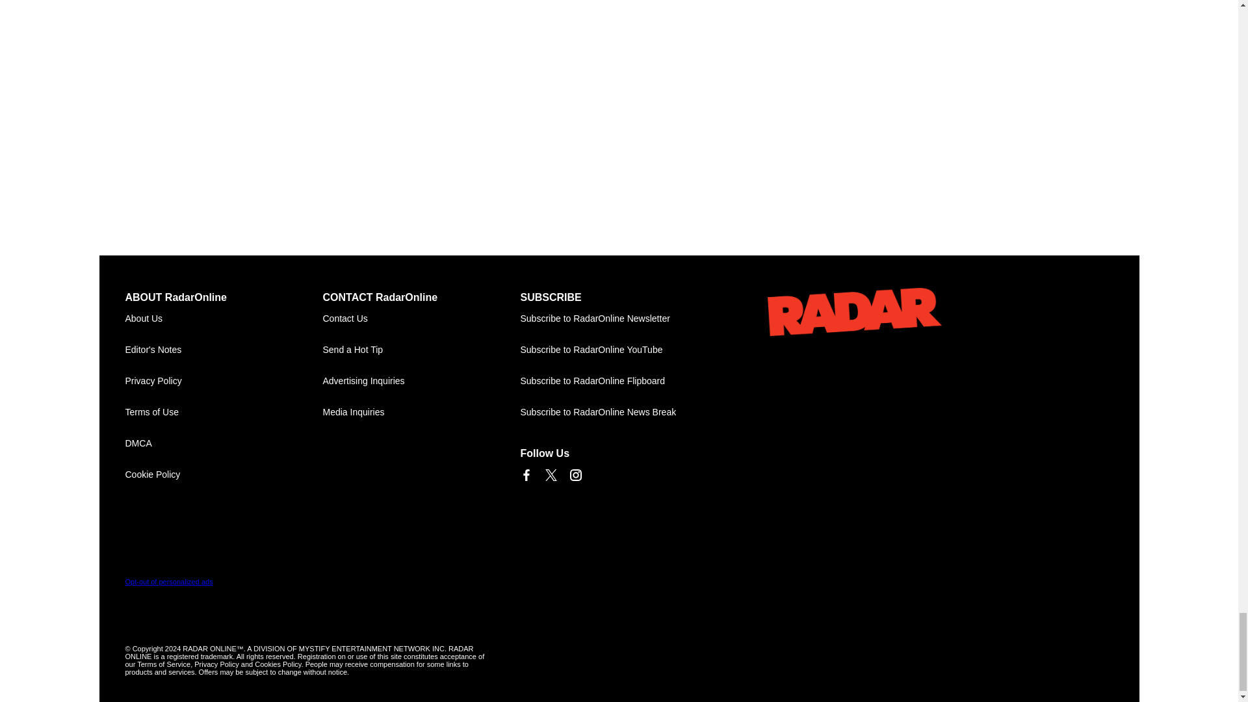 The width and height of the screenshot is (1248, 702). I want to click on Advertising Inquiries, so click(421, 381).